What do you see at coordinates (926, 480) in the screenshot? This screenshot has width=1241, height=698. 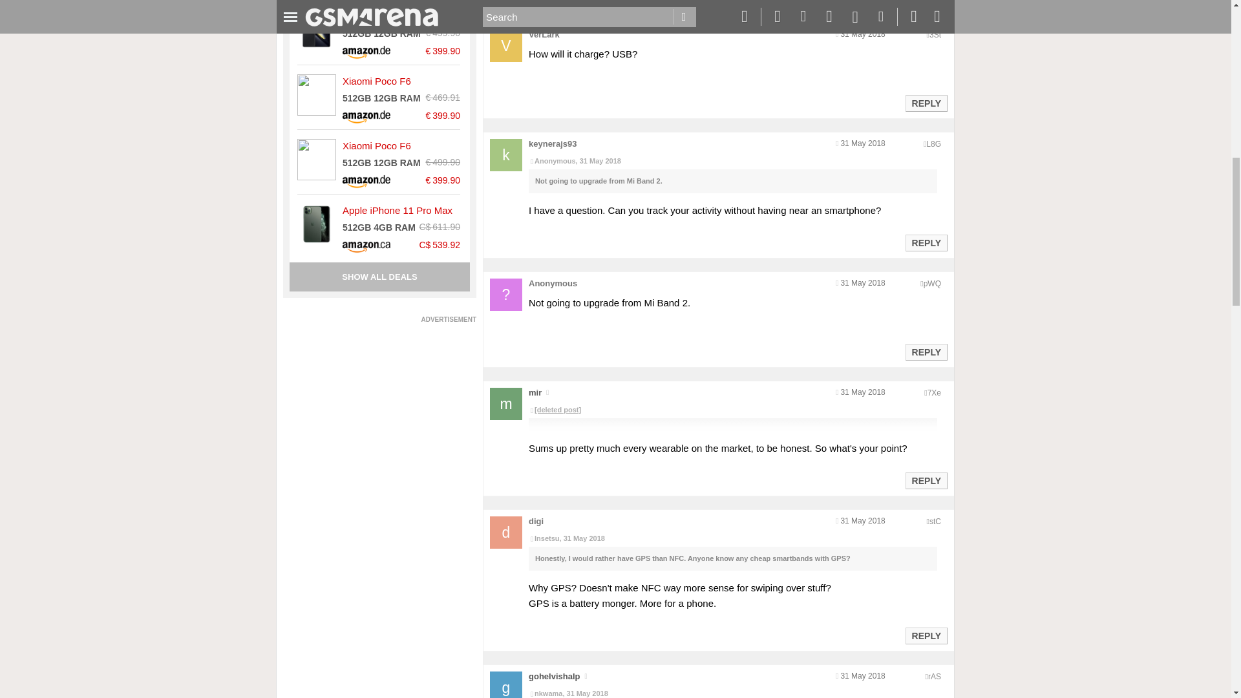 I see `Reply to this post` at bounding box center [926, 480].